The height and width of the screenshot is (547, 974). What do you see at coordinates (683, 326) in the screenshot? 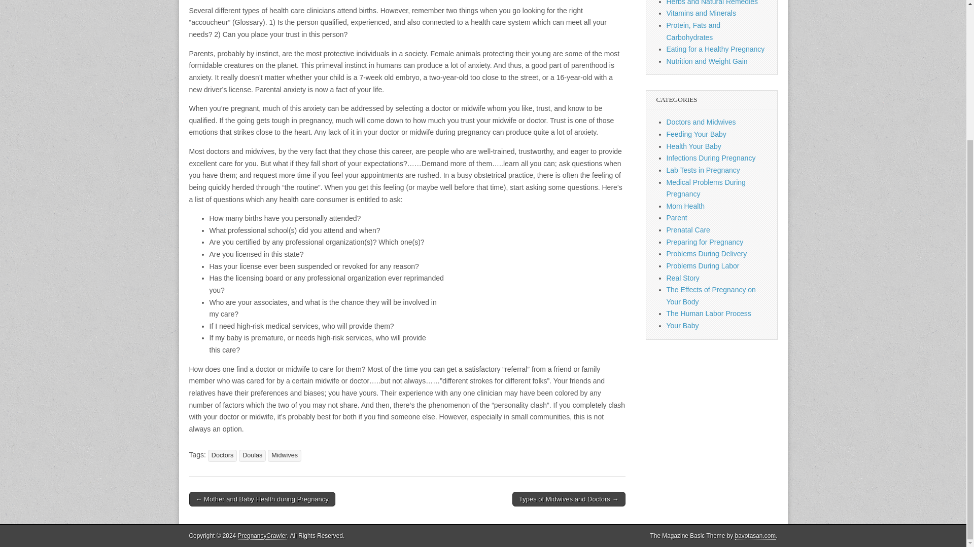
I see `Your Baby` at bounding box center [683, 326].